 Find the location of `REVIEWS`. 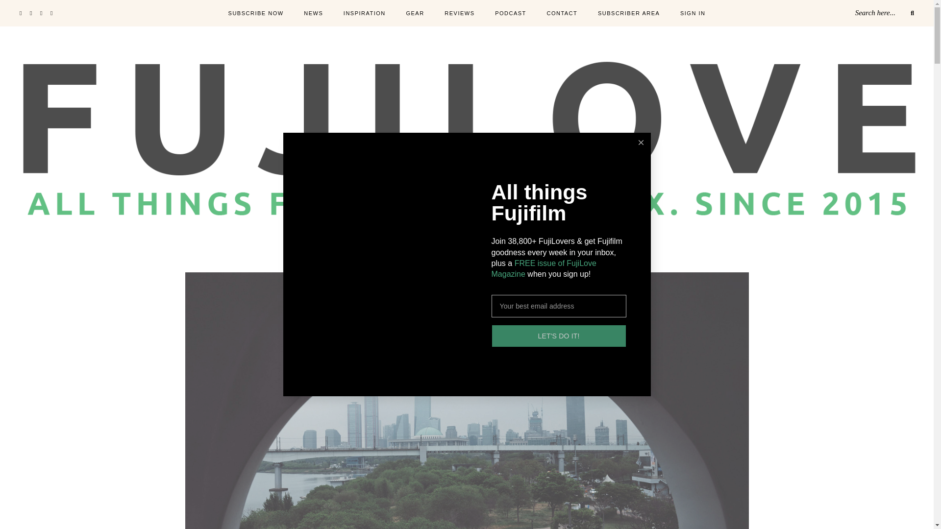

REVIEWS is located at coordinates (459, 14).